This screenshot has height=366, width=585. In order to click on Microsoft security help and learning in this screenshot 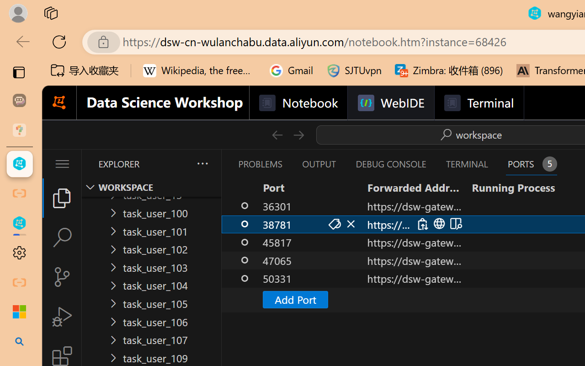, I will do `click(19, 312)`.